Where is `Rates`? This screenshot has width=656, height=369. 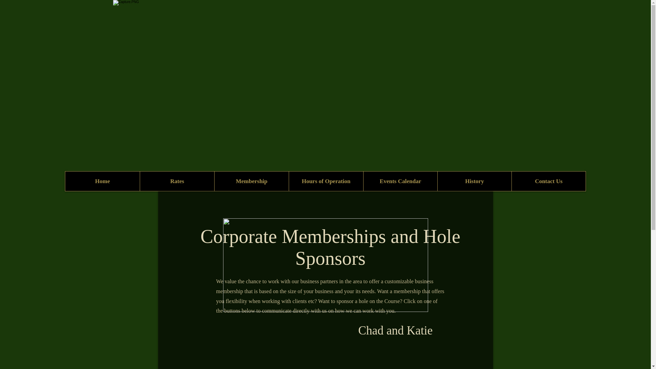 Rates is located at coordinates (177, 181).